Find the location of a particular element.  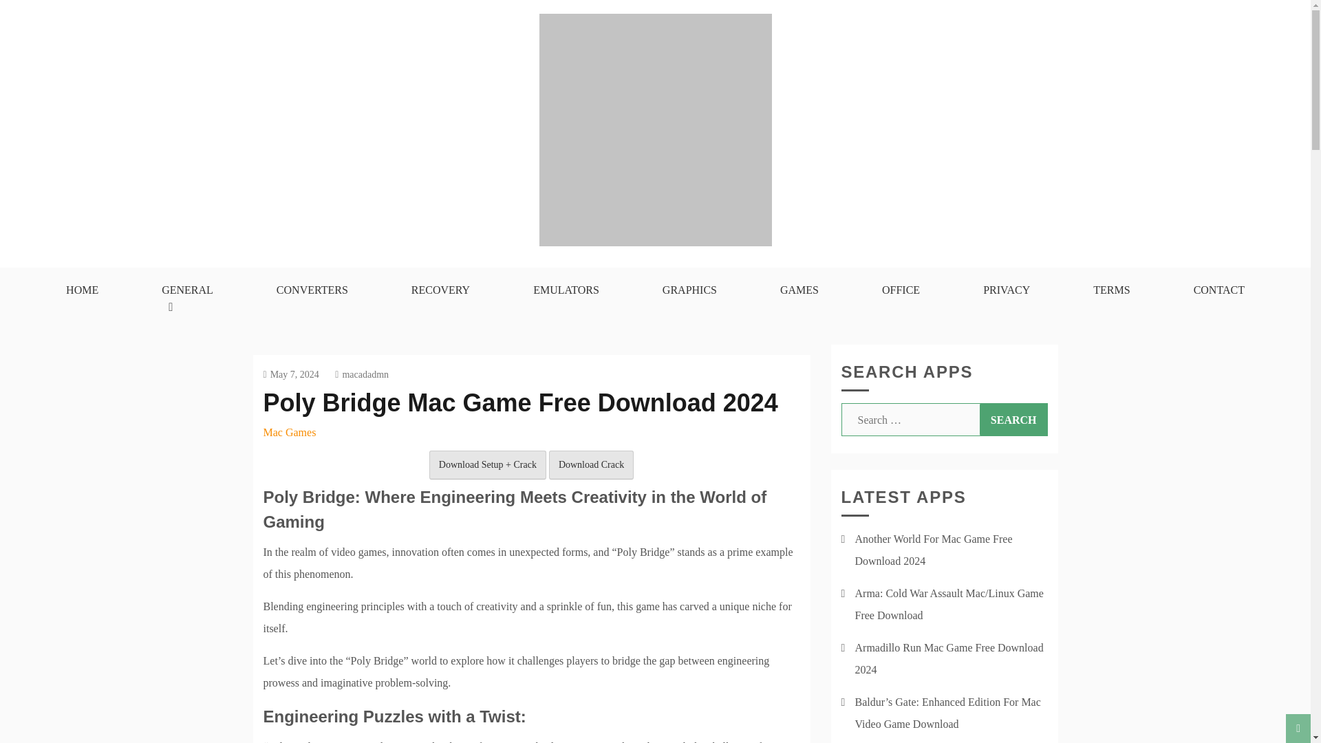

OFFICE is located at coordinates (901, 290).